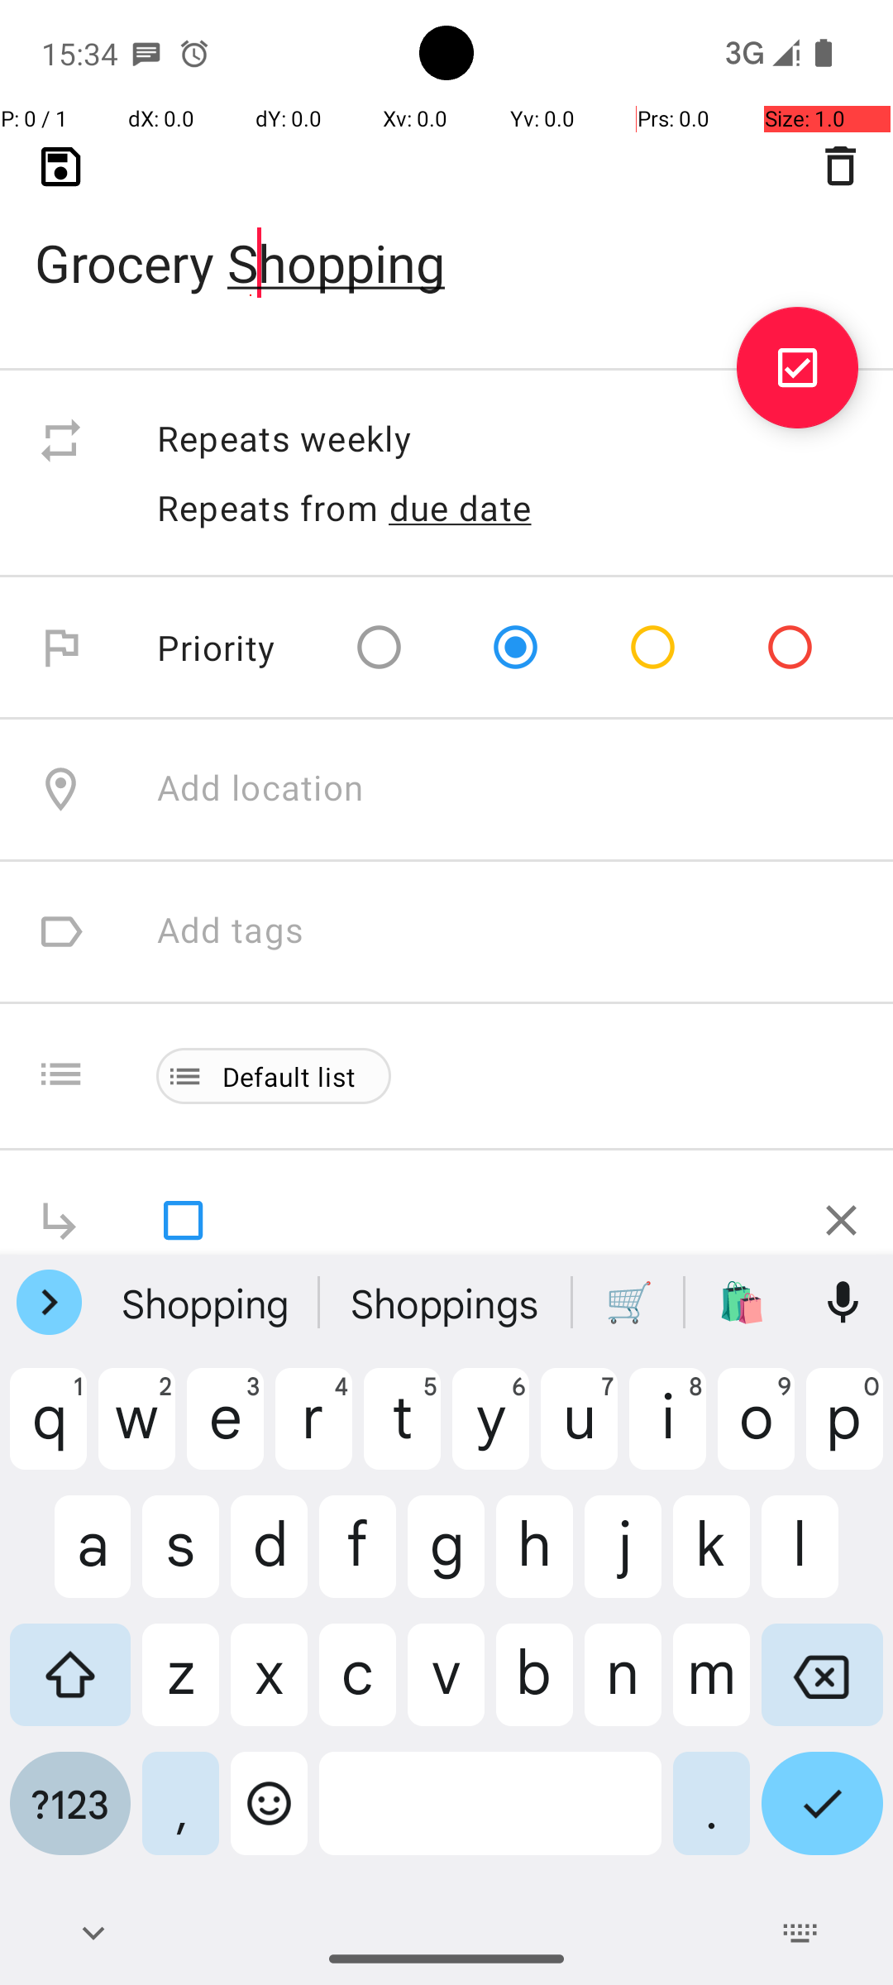 The image size is (893, 1985). I want to click on Repeats from, so click(268, 508).